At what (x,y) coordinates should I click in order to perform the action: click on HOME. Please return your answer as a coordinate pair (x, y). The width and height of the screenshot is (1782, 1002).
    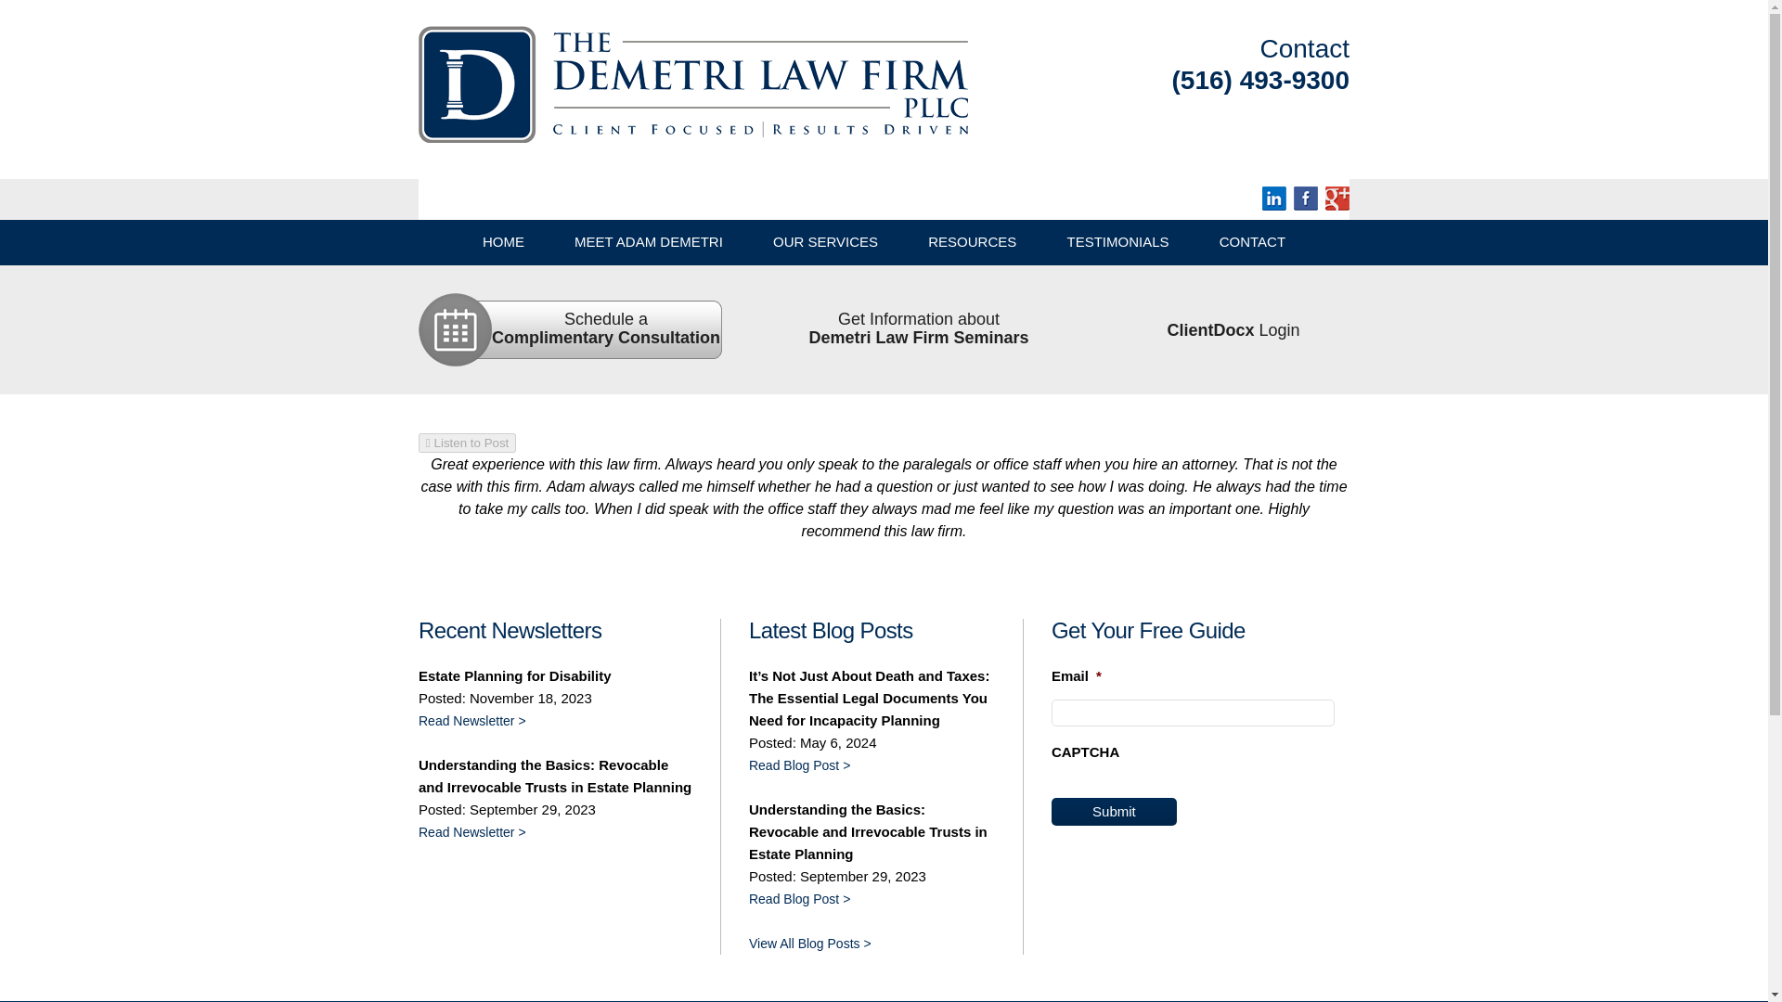
    Looking at the image, I should click on (918, 328).